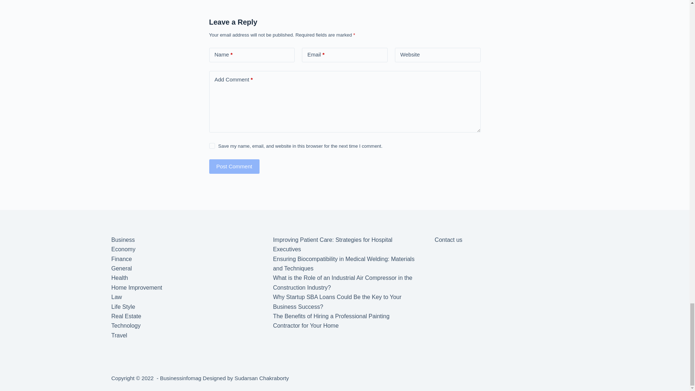  I want to click on General, so click(122, 268).